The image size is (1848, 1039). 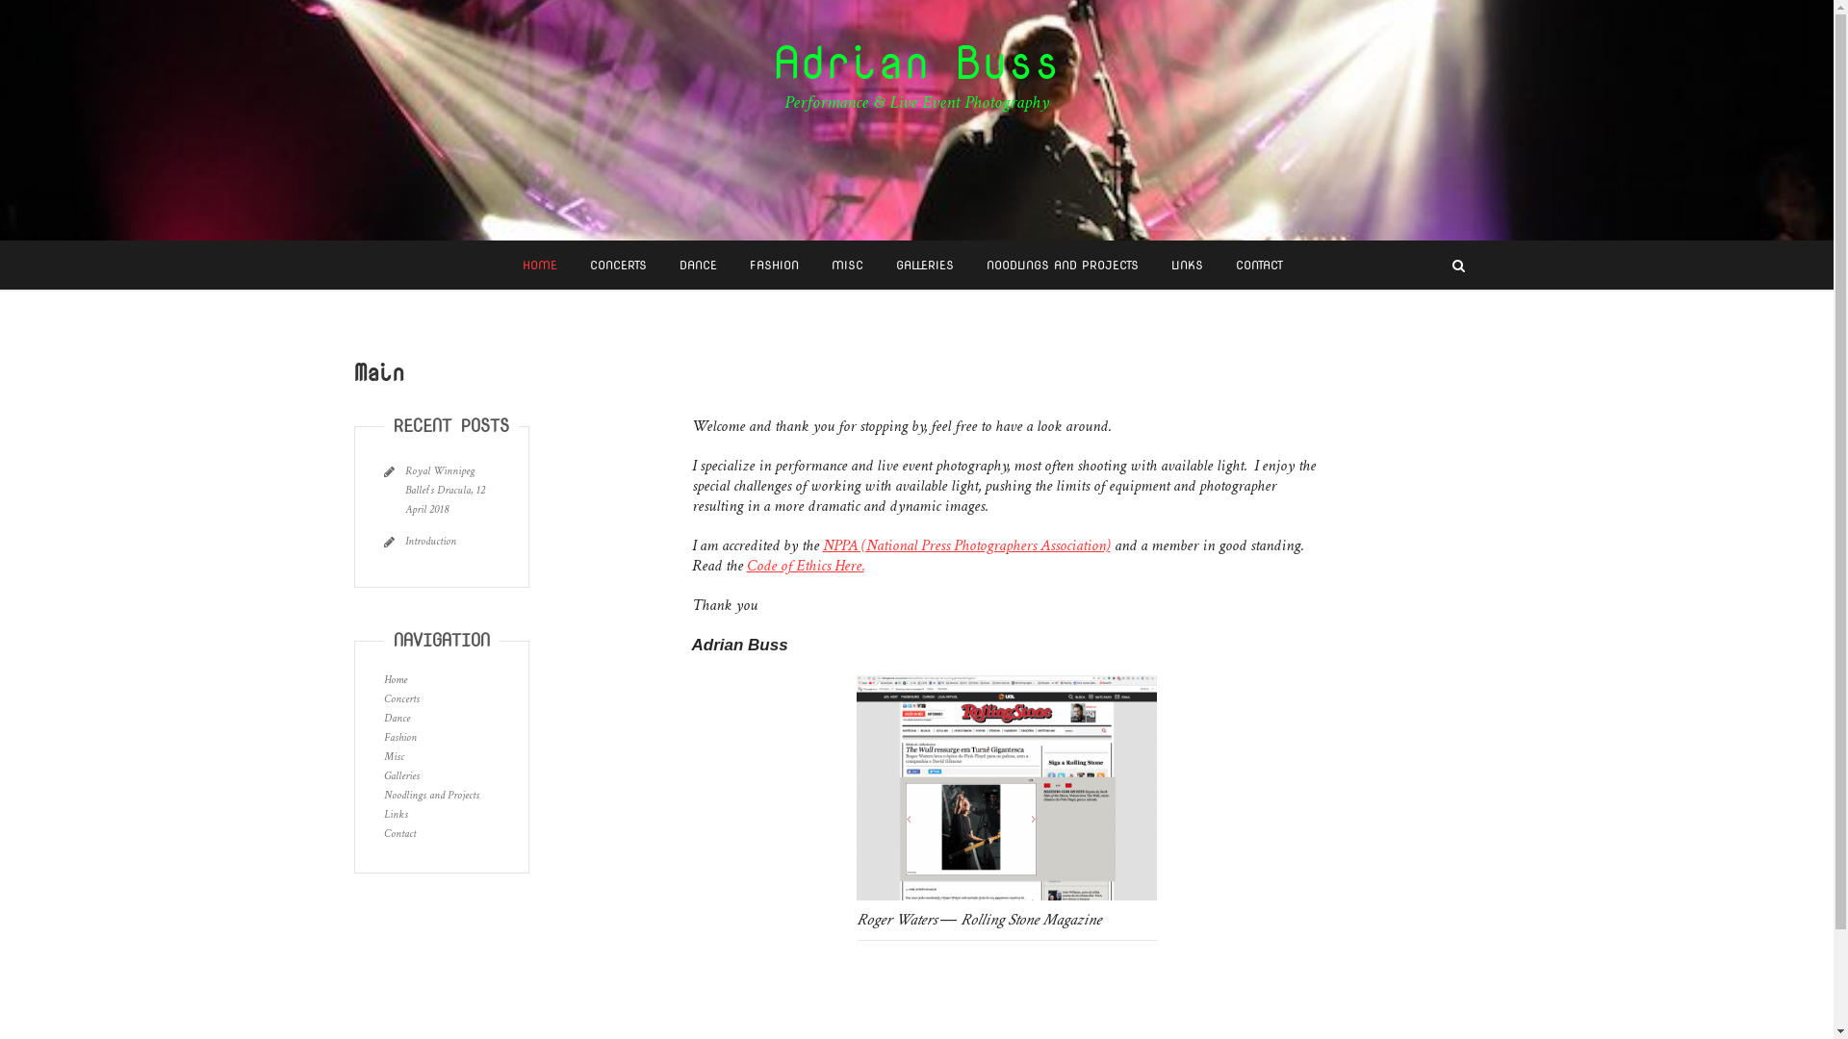 What do you see at coordinates (398, 834) in the screenshot?
I see `Contact` at bounding box center [398, 834].